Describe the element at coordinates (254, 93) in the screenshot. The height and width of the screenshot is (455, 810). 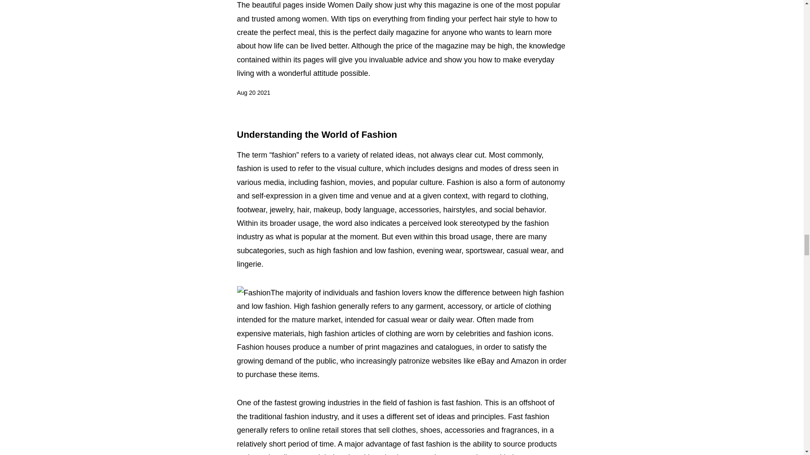
I see `Aug 20 2021` at that location.